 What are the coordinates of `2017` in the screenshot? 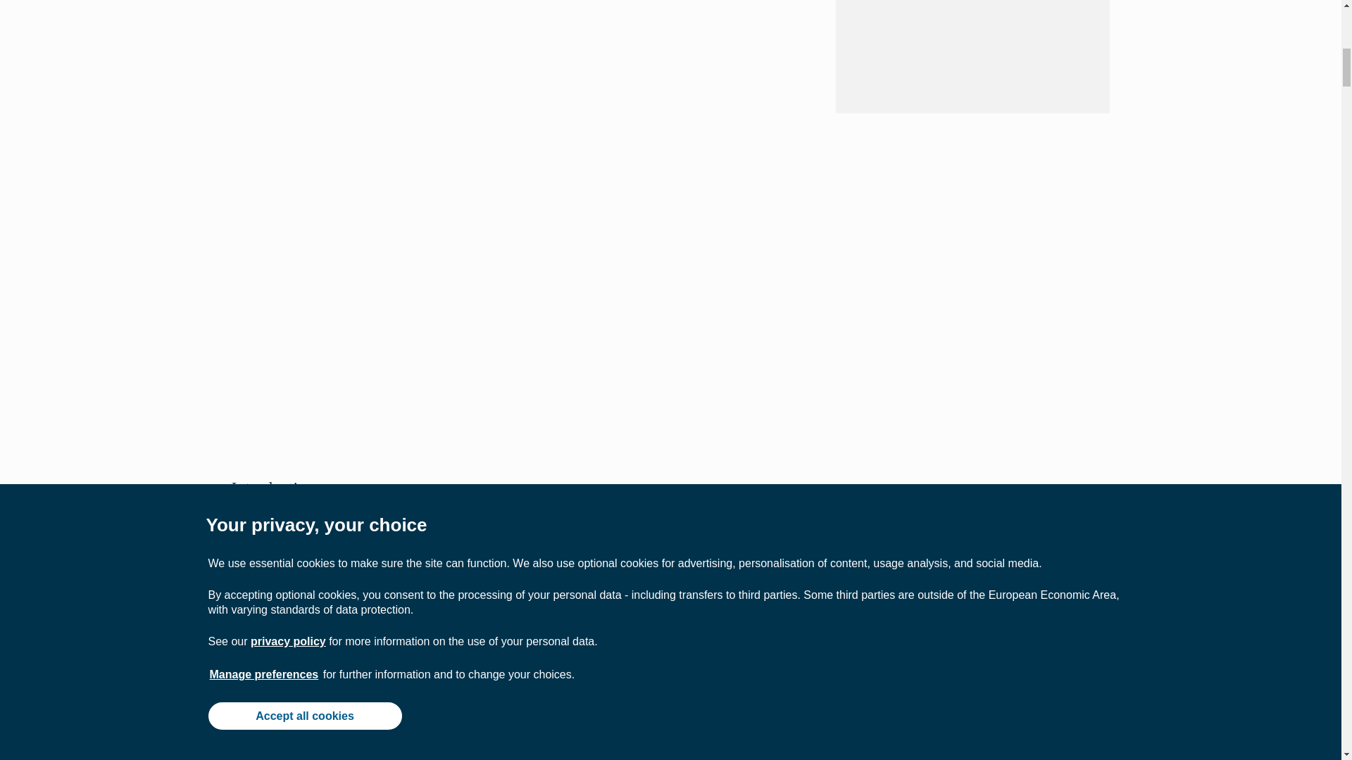 It's located at (611, 559).